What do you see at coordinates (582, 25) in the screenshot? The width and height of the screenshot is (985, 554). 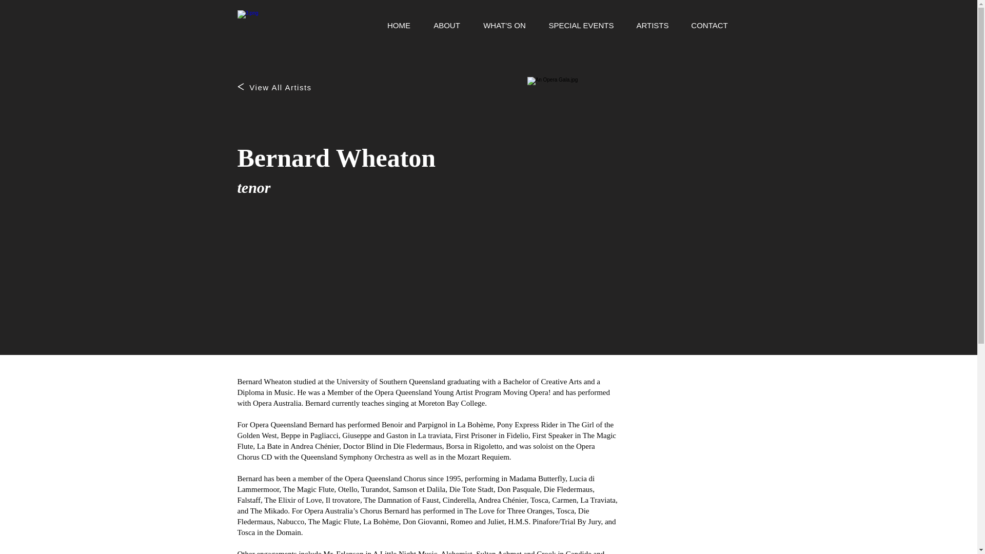 I see `SPECIAL EVENTS` at bounding box center [582, 25].